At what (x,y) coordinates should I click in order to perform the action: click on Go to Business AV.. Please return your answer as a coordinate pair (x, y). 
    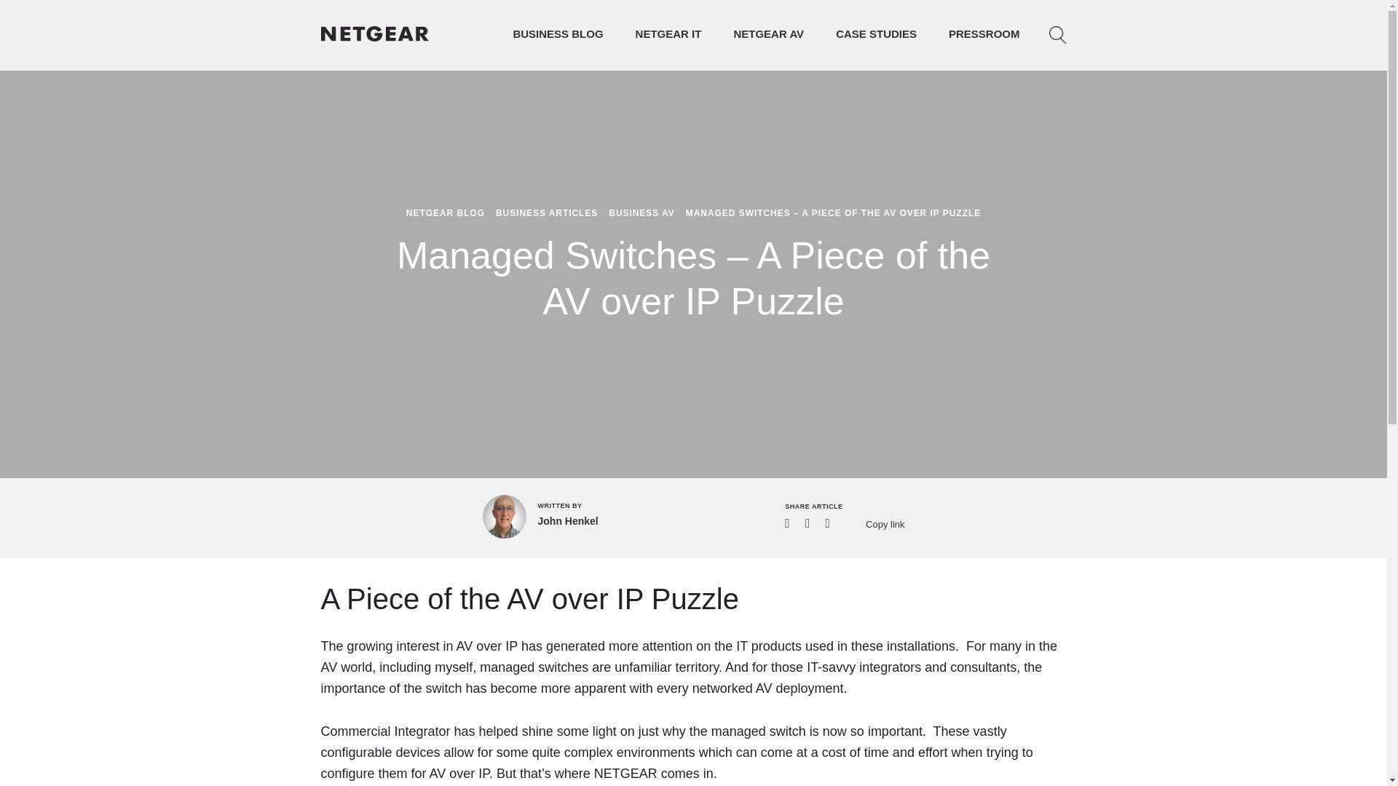
    Looking at the image, I should click on (641, 213).